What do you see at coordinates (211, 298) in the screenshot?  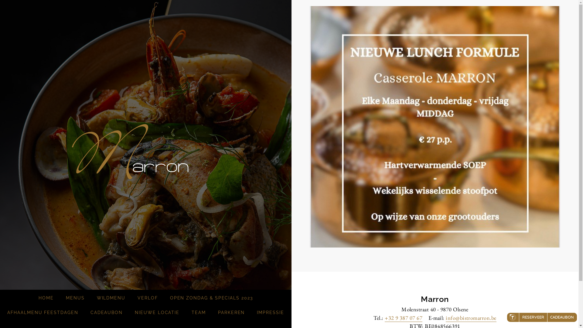 I see `OPEN ZONDAG & SPECIALS 2023` at bounding box center [211, 298].